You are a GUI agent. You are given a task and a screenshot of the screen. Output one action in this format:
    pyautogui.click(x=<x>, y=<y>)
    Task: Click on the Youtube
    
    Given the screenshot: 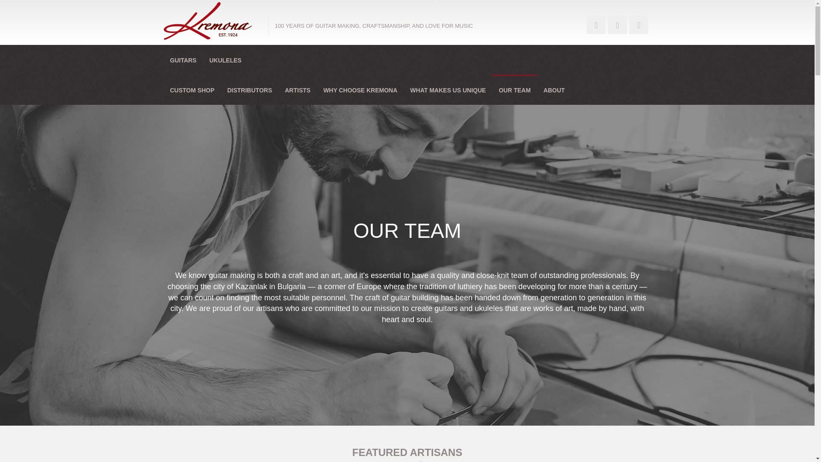 What is the action you would take?
    pyautogui.click(x=639, y=24)
    